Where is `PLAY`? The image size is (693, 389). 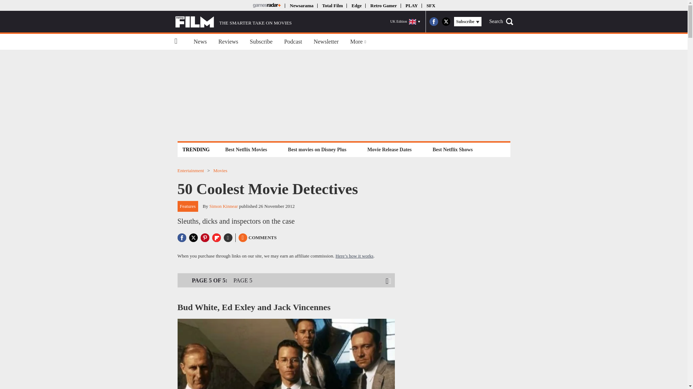
PLAY is located at coordinates (411, 5).